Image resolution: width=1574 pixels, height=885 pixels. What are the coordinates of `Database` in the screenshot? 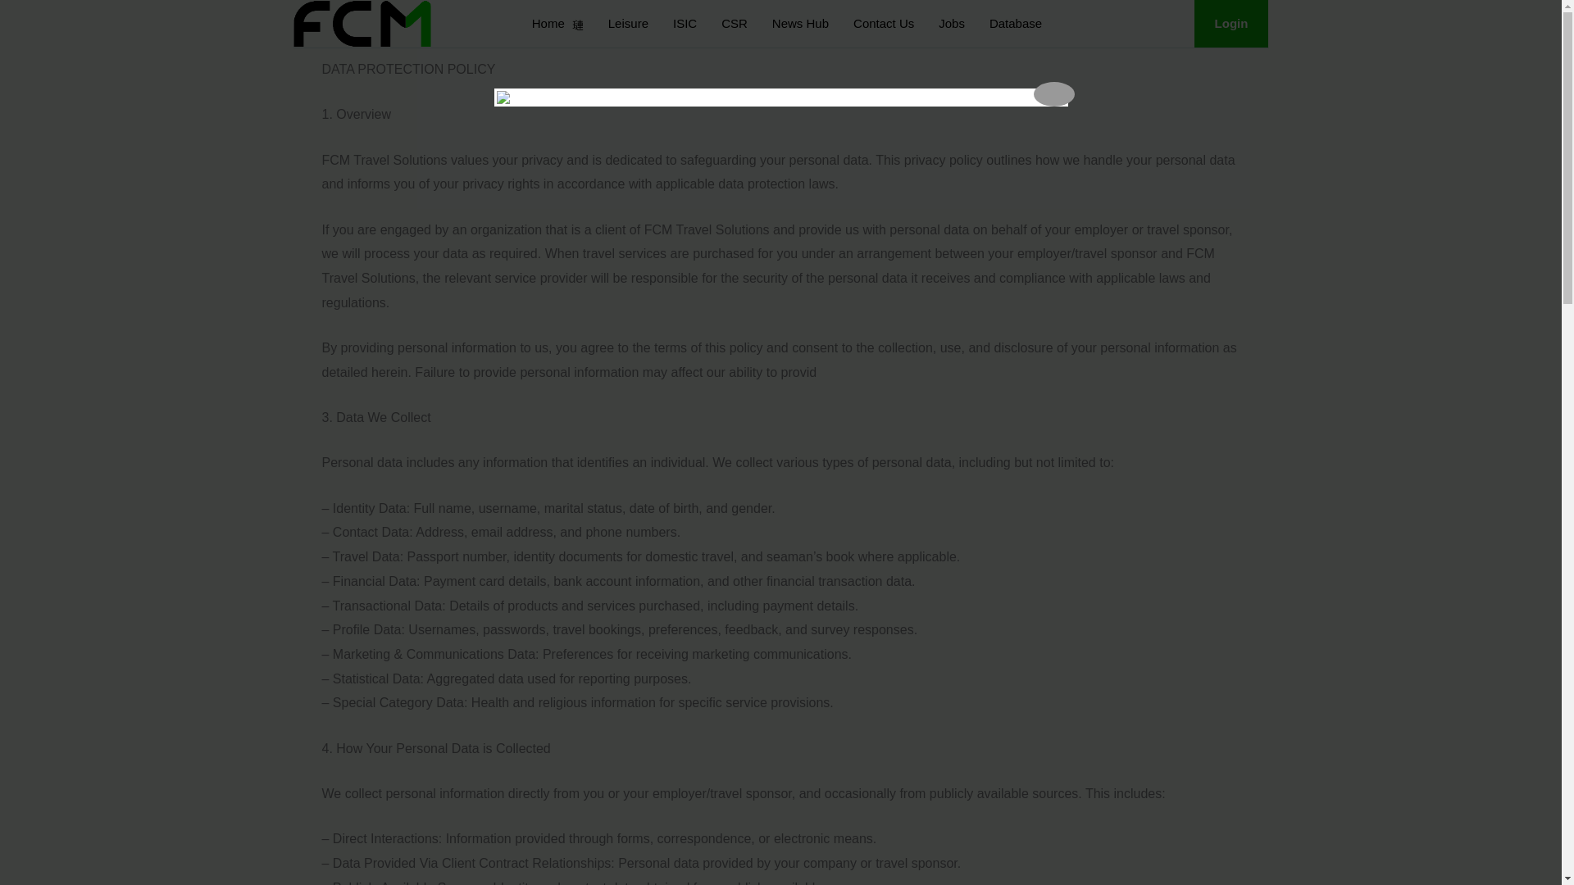 It's located at (1016, 23).